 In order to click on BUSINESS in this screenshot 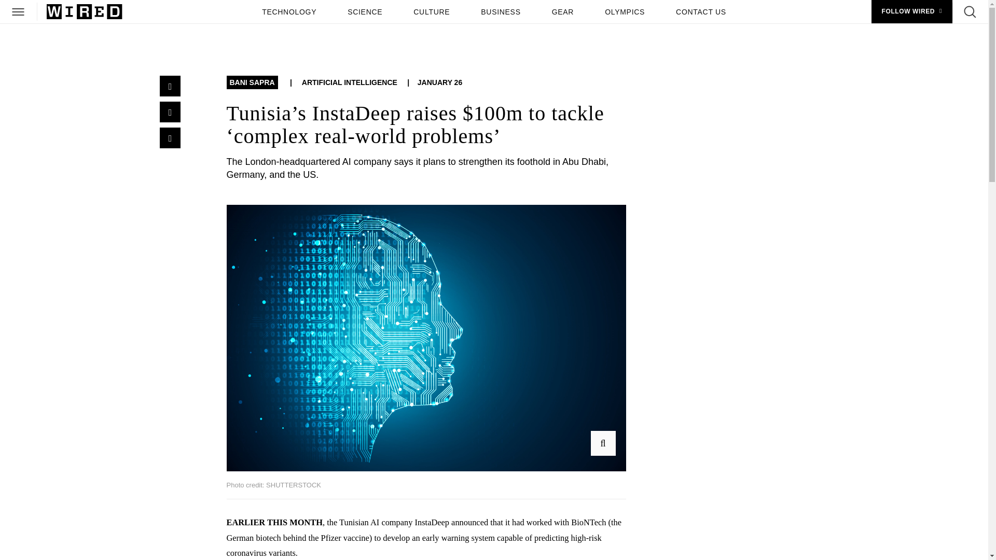, I will do `click(501, 12)`.